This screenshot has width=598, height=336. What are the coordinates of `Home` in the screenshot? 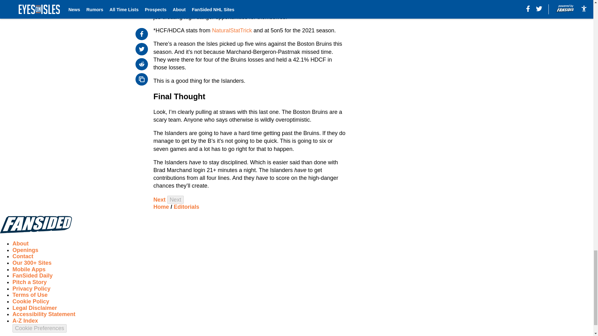 It's located at (161, 207).